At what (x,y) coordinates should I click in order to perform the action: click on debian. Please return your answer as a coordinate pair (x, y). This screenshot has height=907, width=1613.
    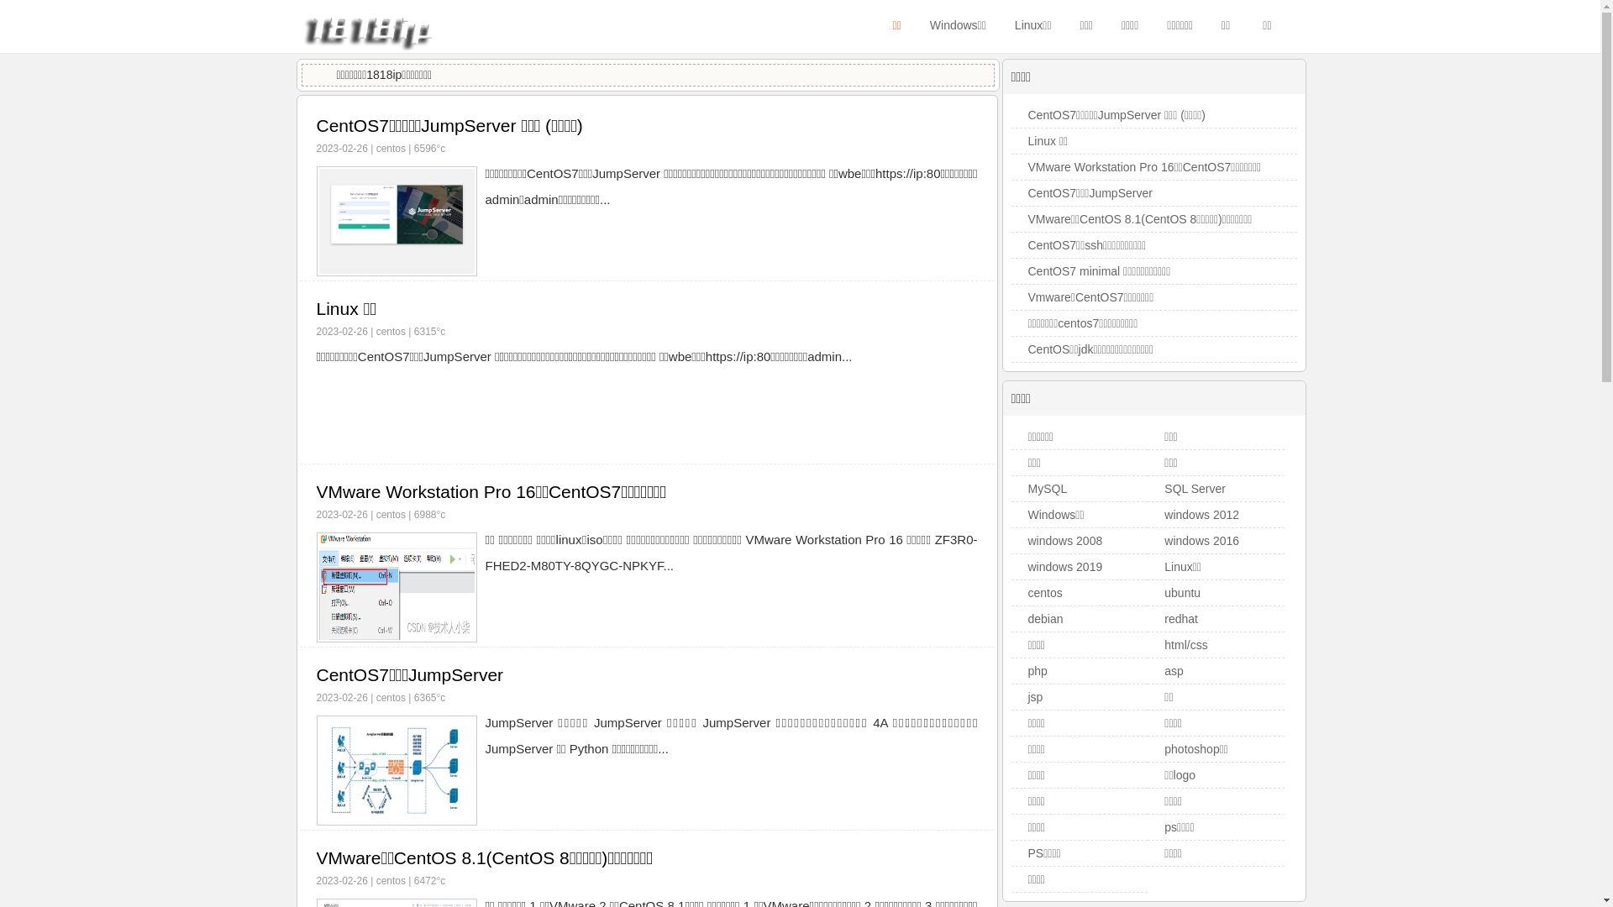
    Looking at the image, I should click on (1046, 619).